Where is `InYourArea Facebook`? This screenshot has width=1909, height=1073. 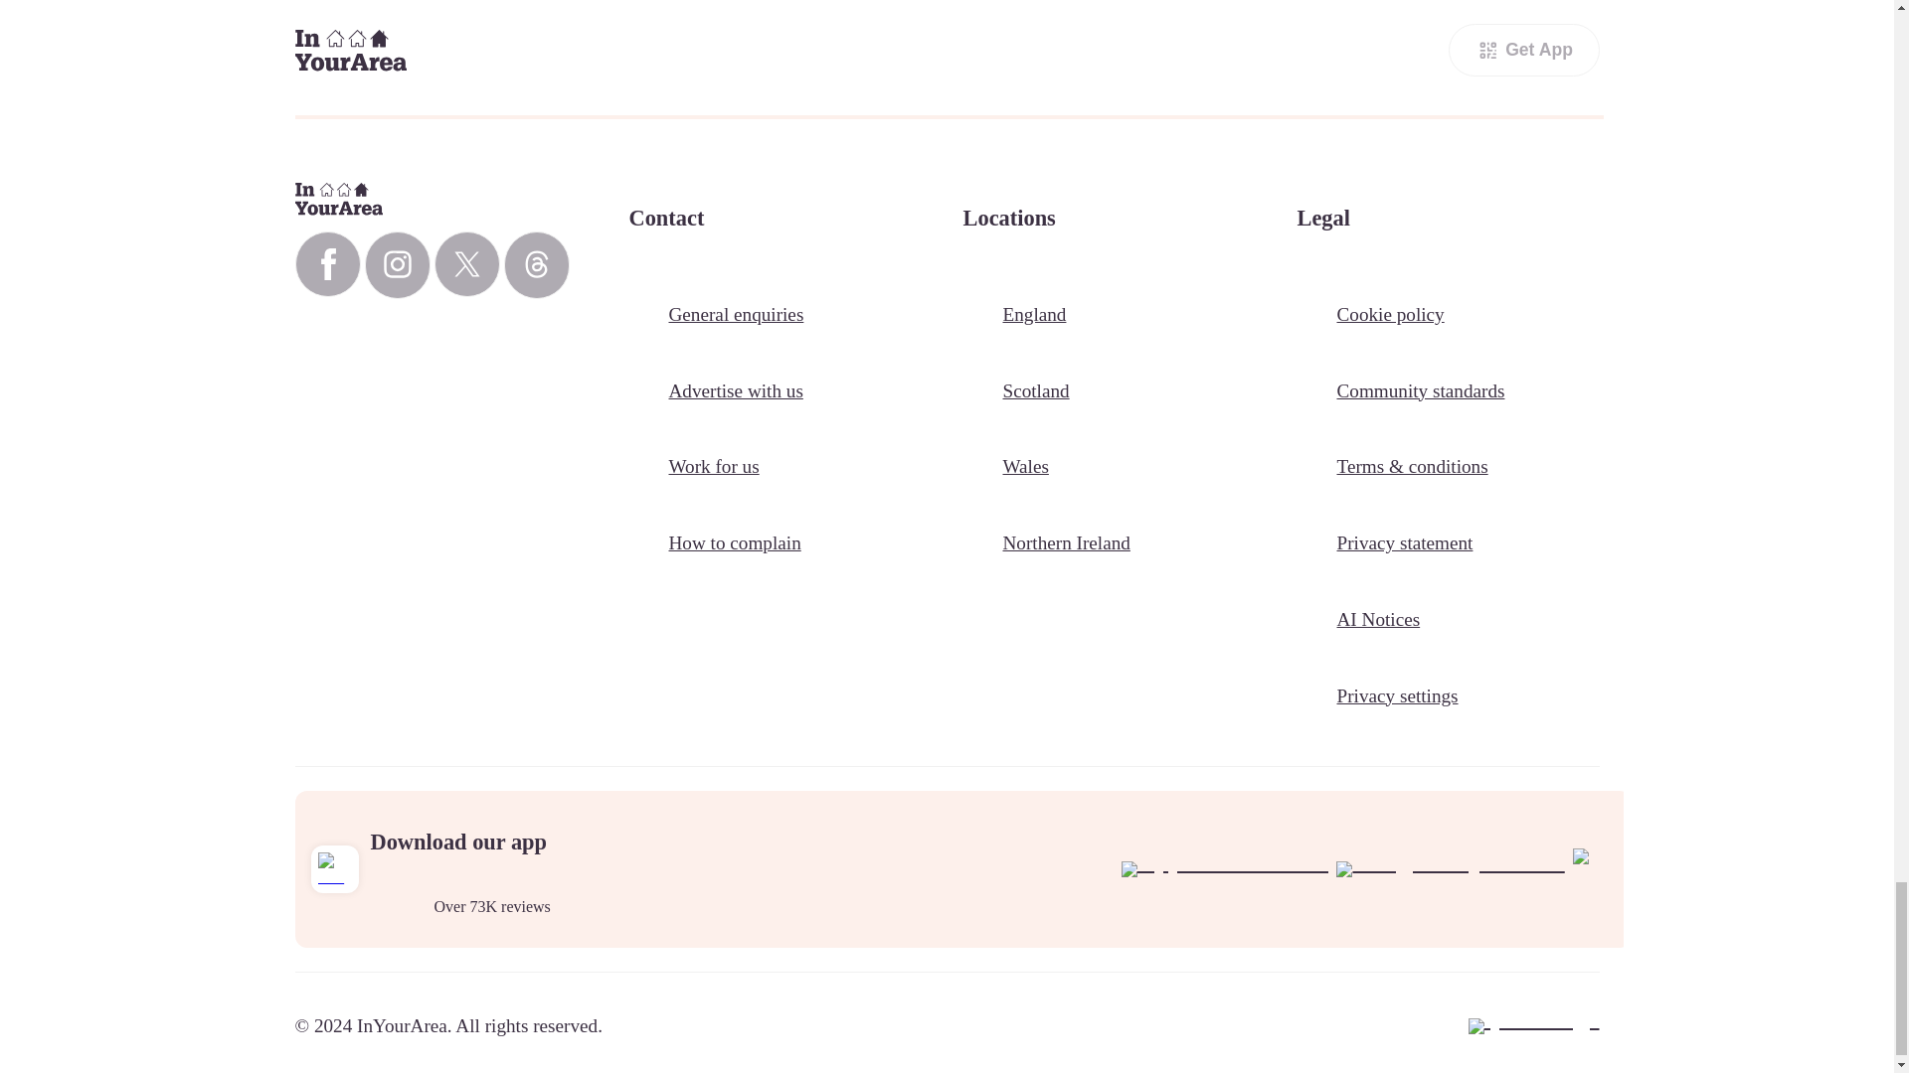 InYourArea Facebook is located at coordinates (326, 264).